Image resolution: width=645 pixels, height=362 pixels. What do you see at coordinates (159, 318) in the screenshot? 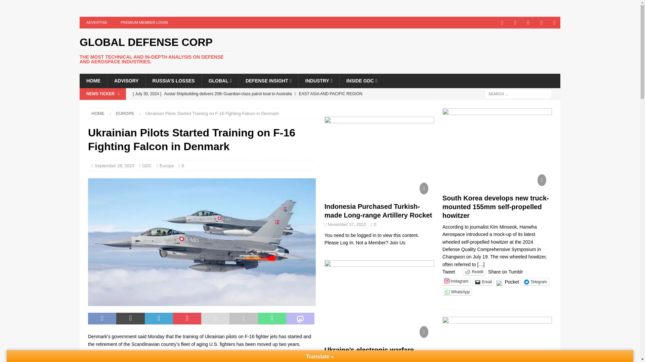
I see `Share on LinkedIn` at bounding box center [159, 318].